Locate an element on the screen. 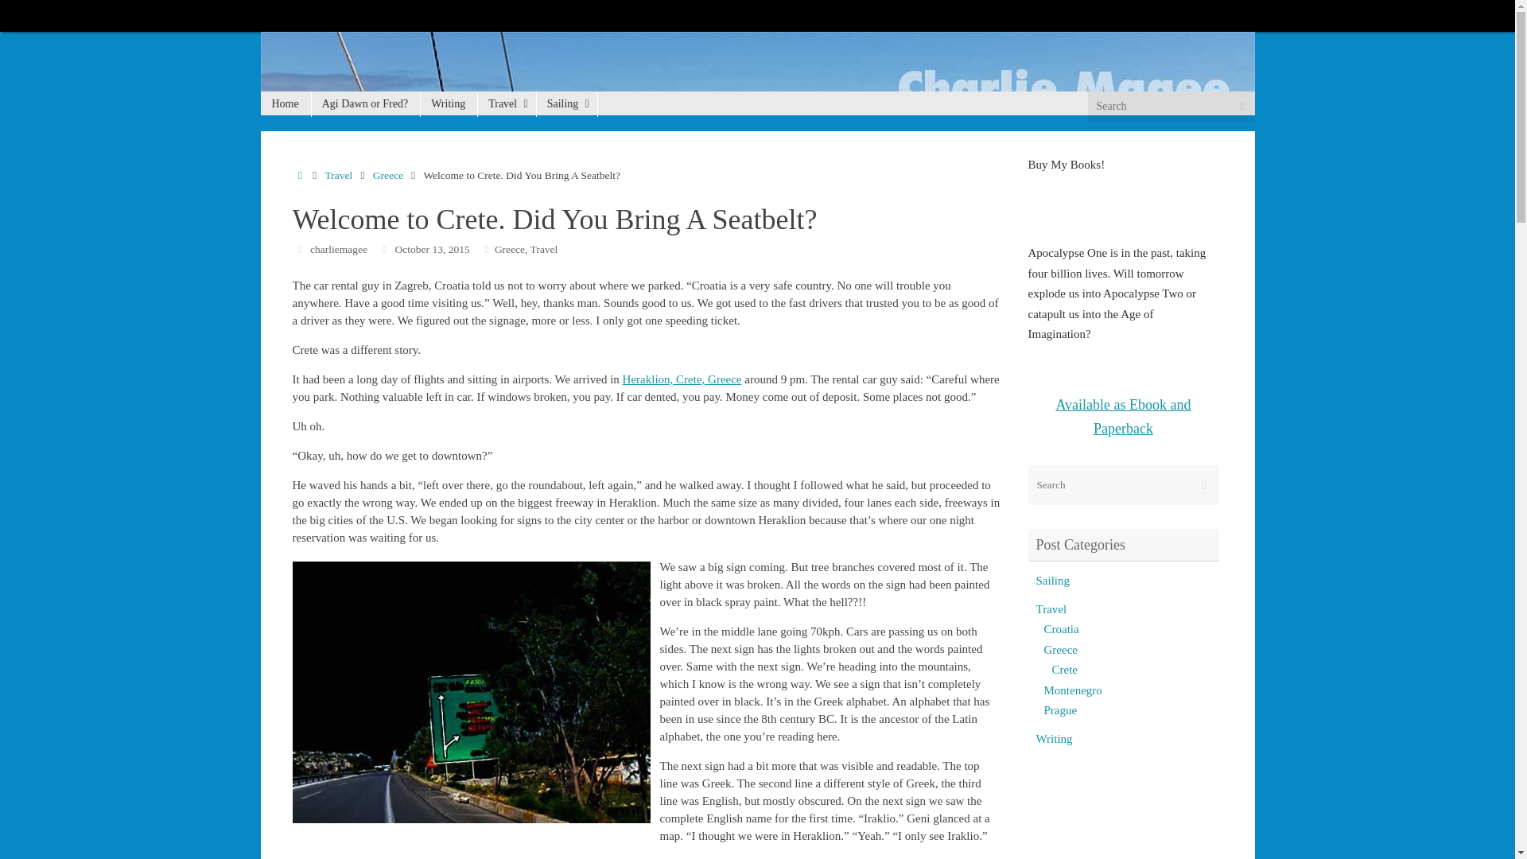 The height and width of the screenshot is (859, 1527). Date is located at coordinates (385, 248).